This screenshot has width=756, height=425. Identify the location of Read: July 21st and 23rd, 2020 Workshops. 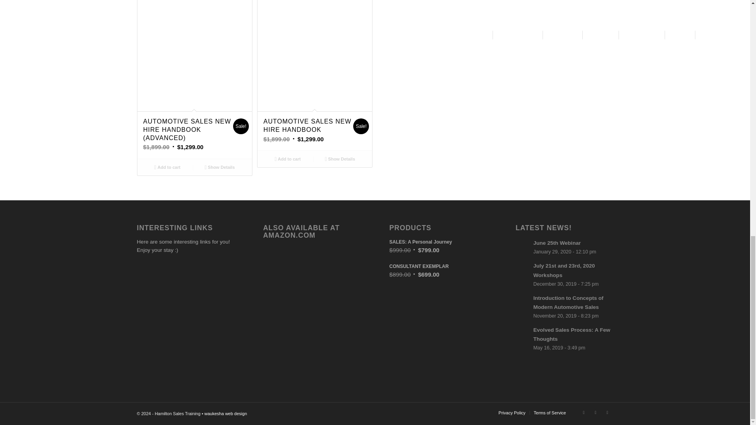
(523, 269).